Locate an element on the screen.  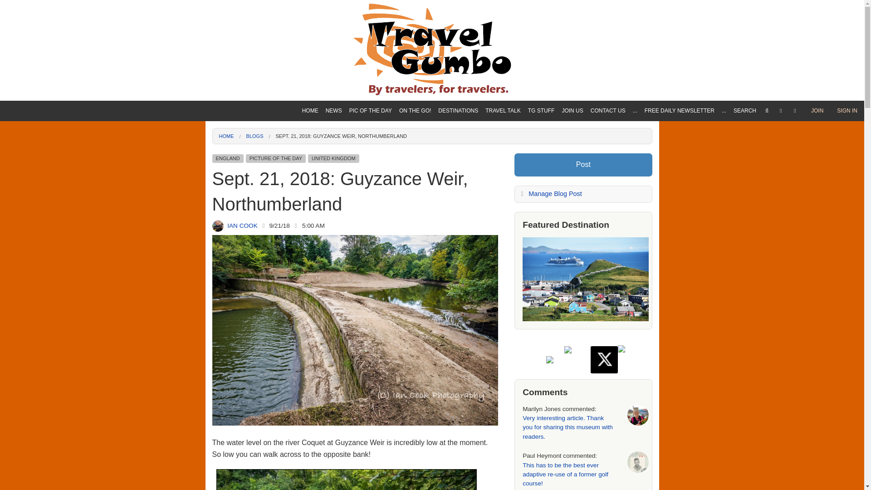
DESTINATIONS is located at coordinates (458, 111).